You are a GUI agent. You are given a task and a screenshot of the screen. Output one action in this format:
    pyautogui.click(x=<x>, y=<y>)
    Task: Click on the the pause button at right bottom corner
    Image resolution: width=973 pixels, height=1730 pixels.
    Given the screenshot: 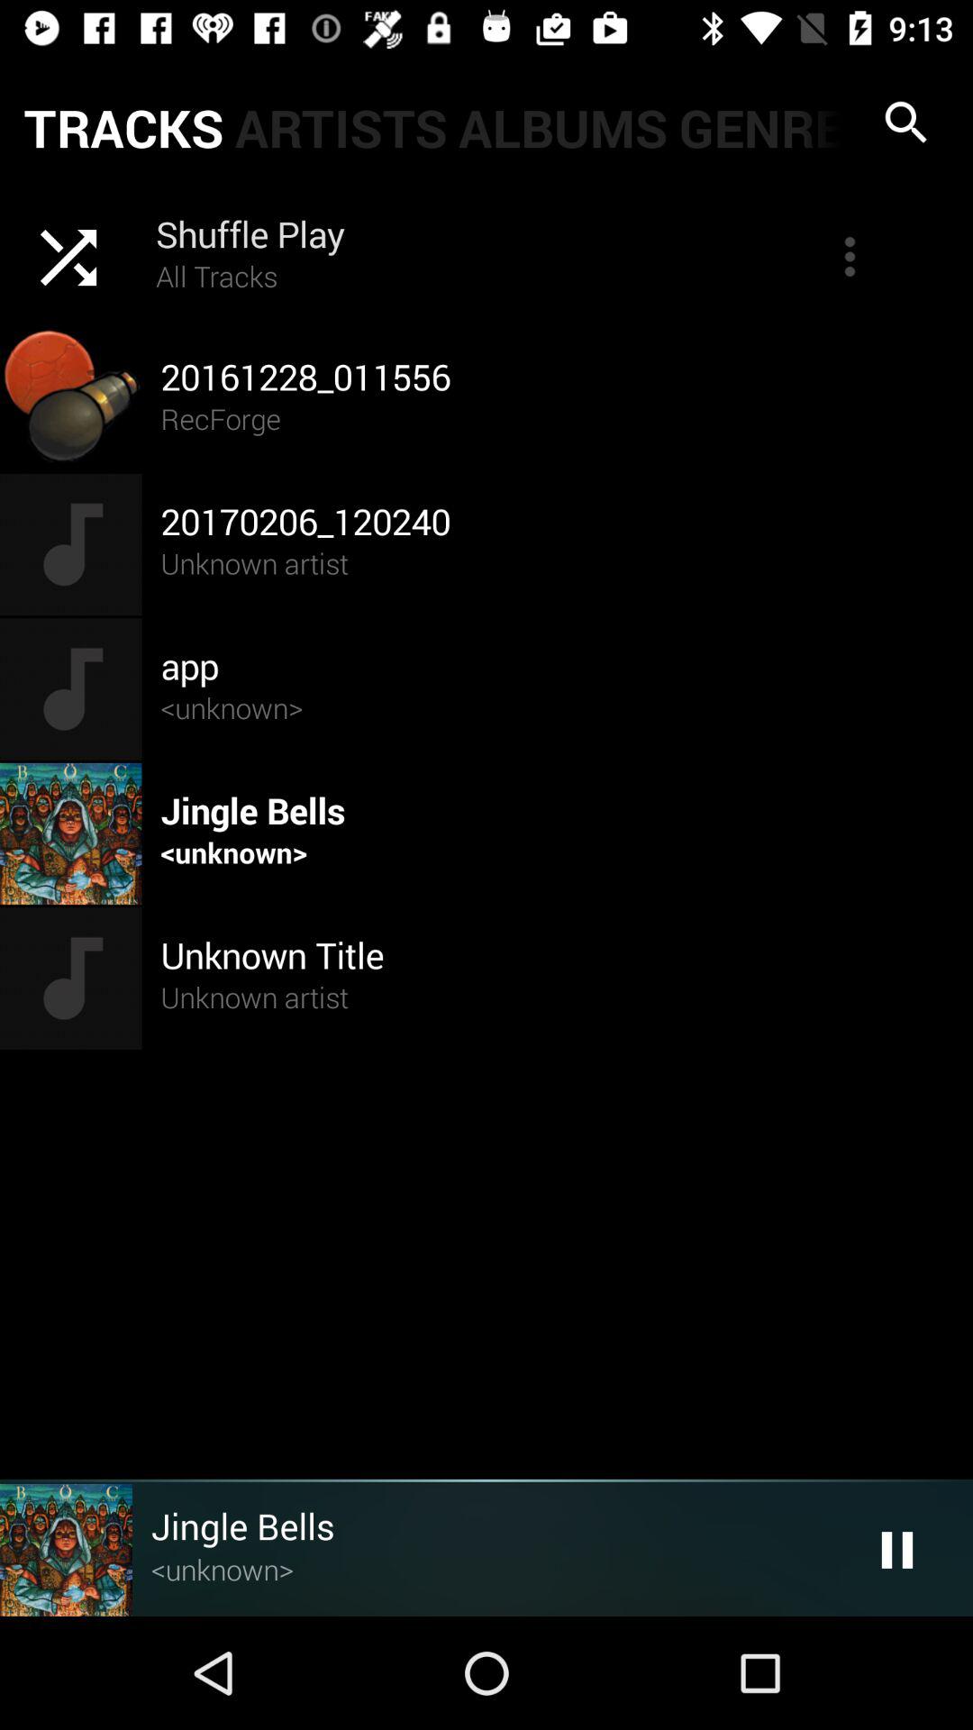 What is the action you would take?
    pyautogui.click(x=897, y=1550)
    